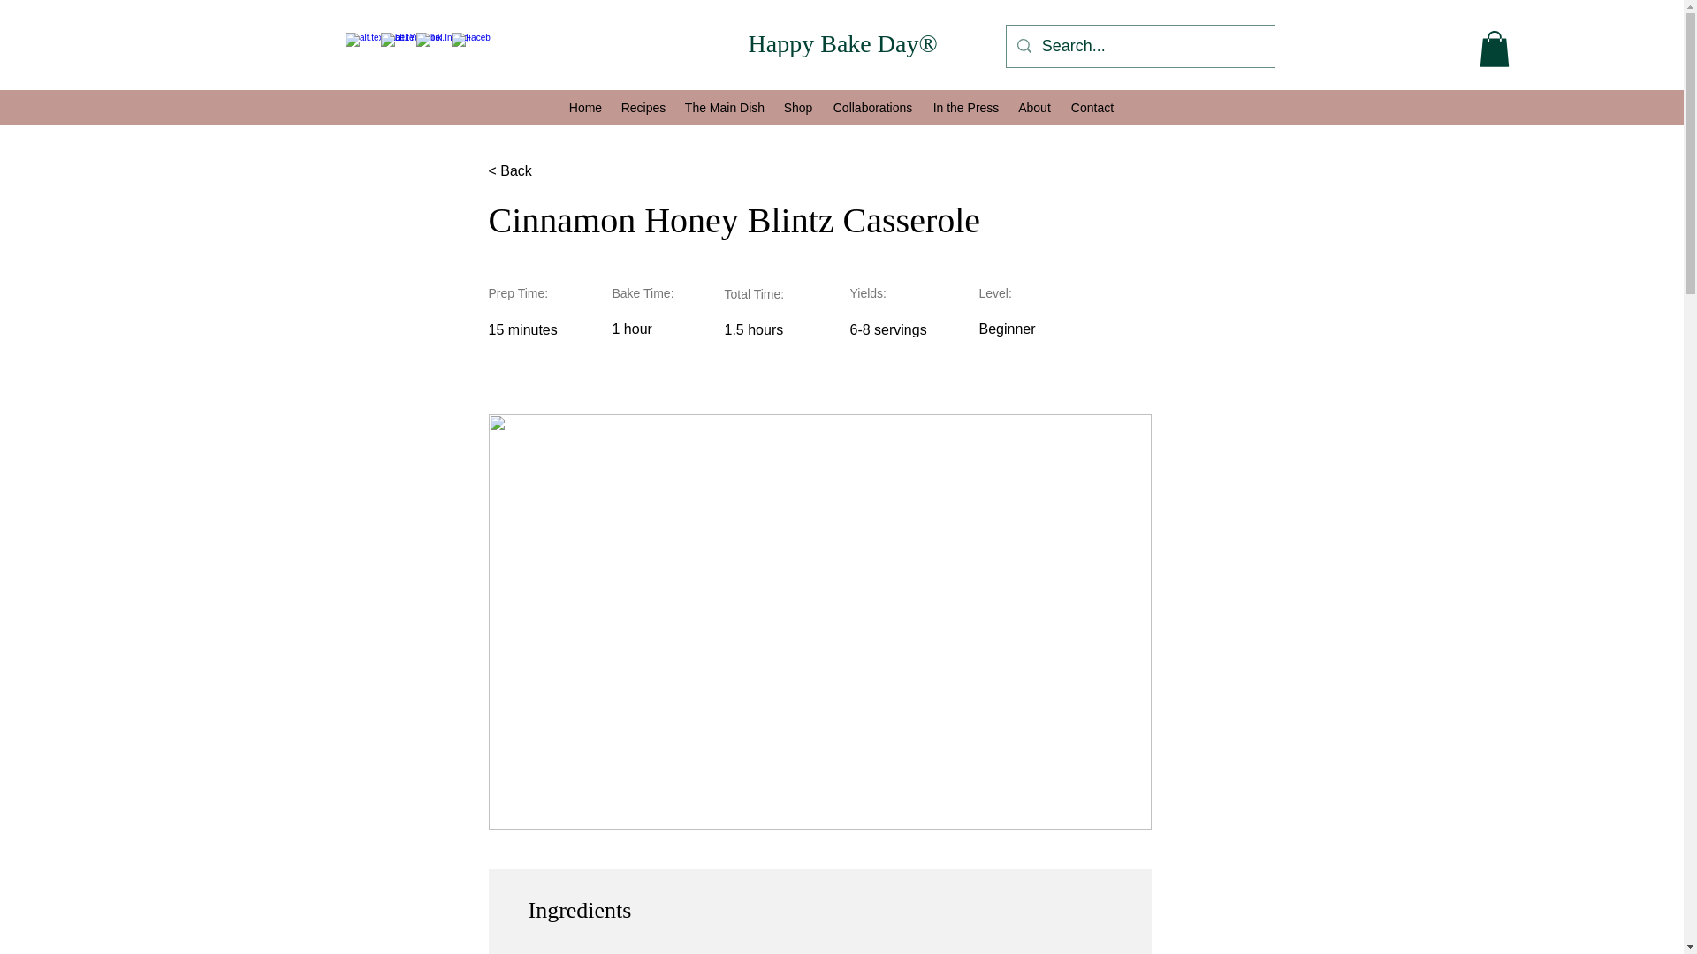 The width and height of the screenshot is (1697, 954). I want to click on Recipes, so click(643, 108).